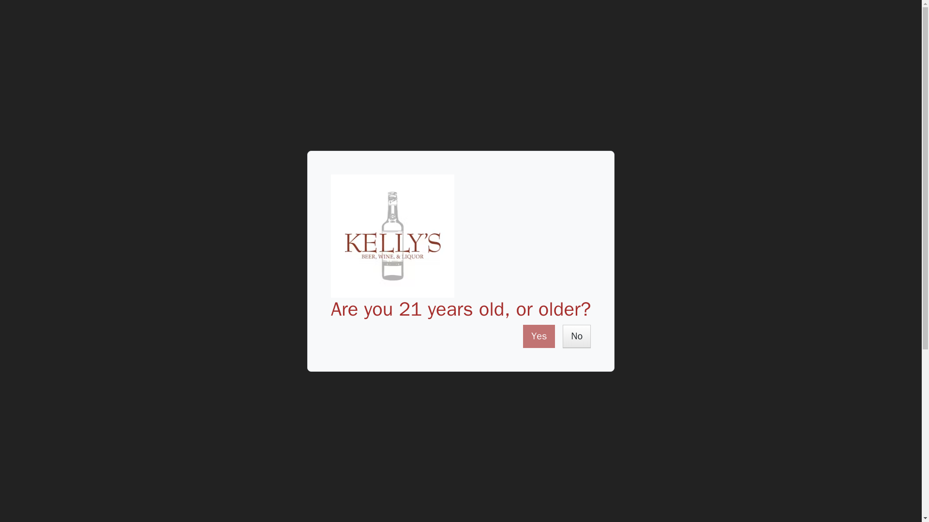 The image size is (929, 522). I want to click on Wine Spectator 84 point rating., so click(494, 486).